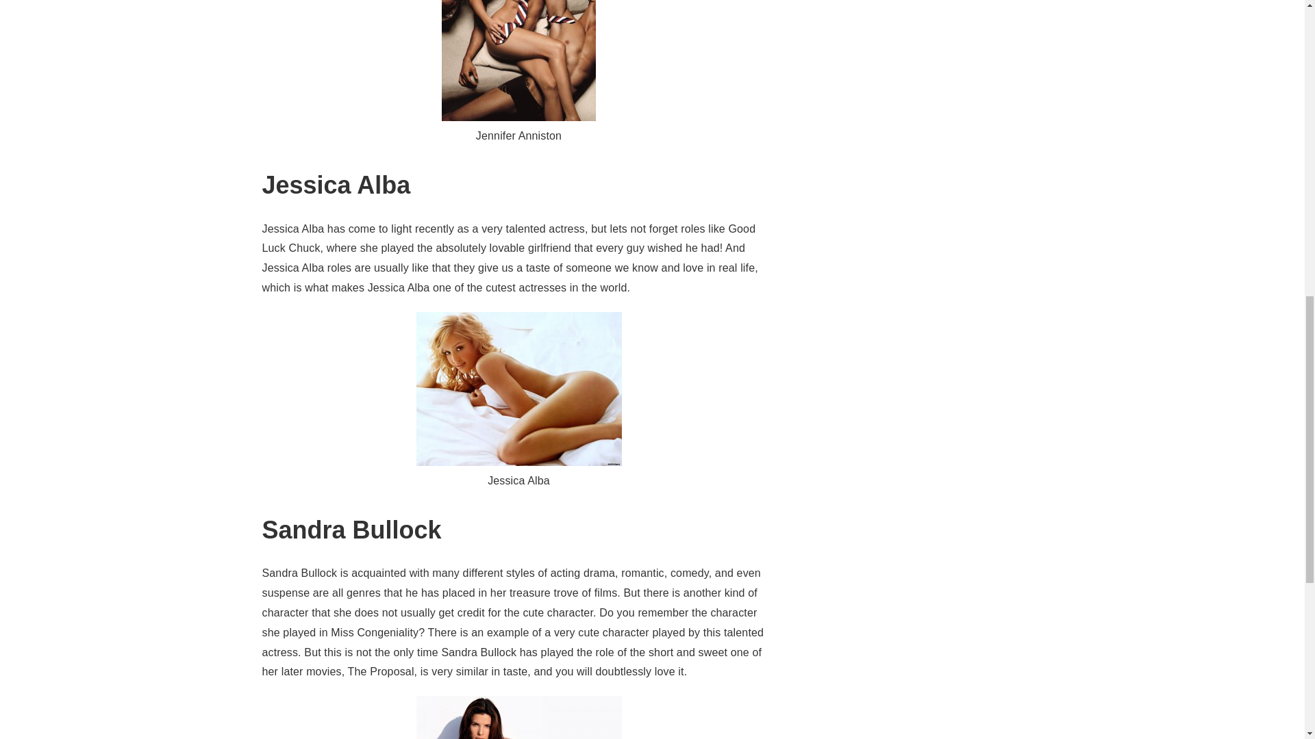  Describe the element at coordinates (518, 60) in the screenshot. I see `Jennifer Anniston` at that location.